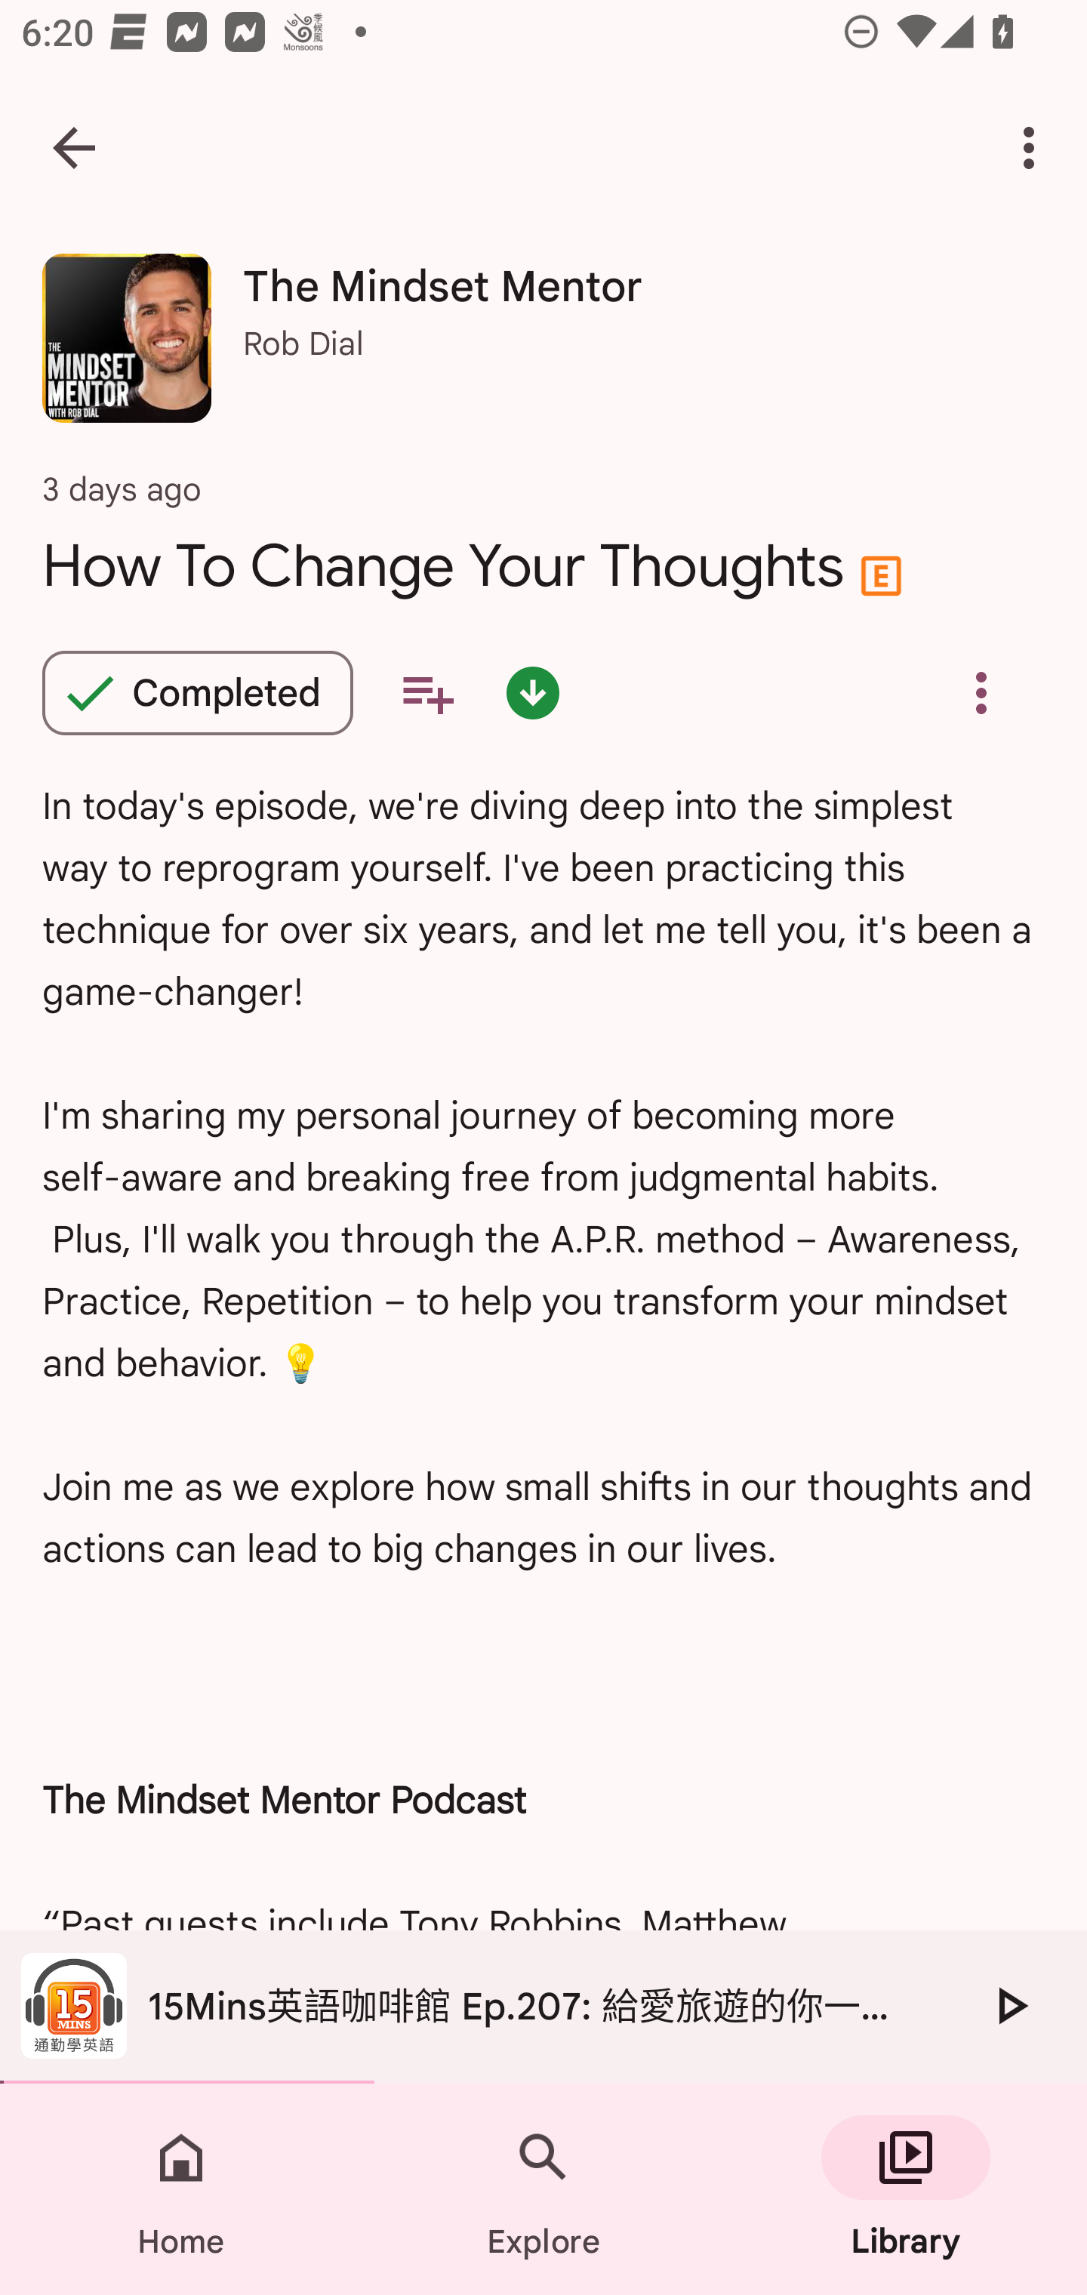 Image resolution: width=1087 pixels, height=2295 pixels. I want to click on The Mindset Mentor The Mindset Mentor Rob Dial, so click(543, 349).